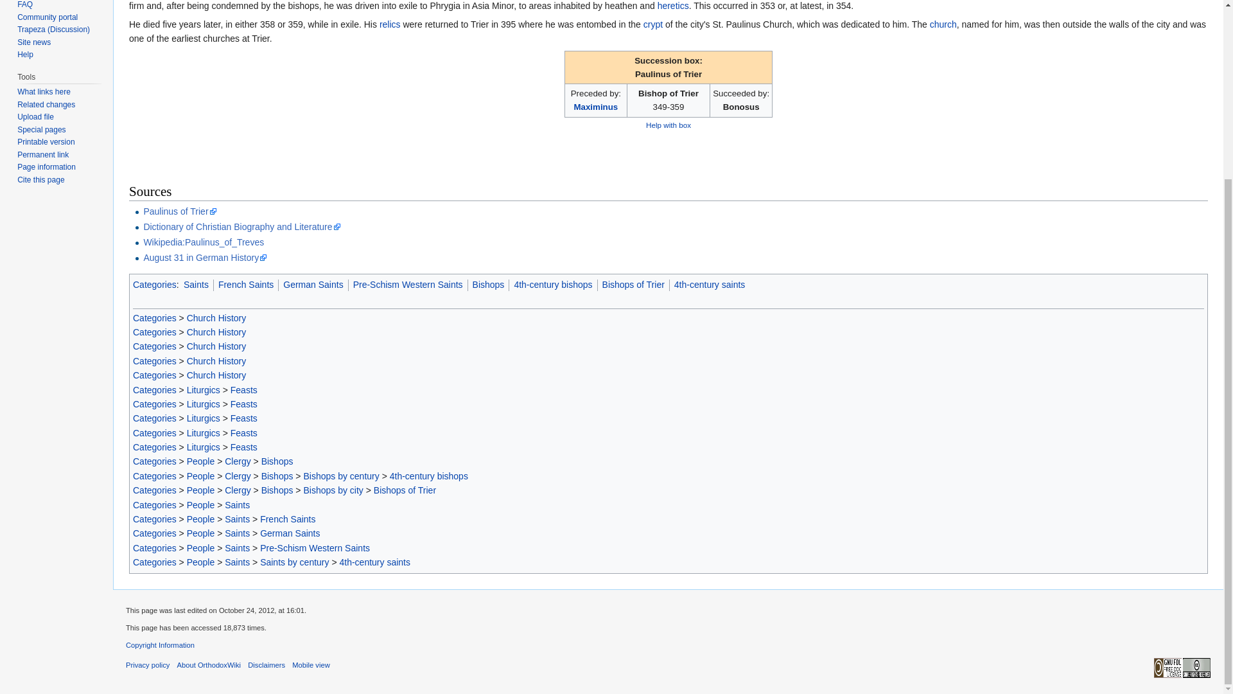  I want to click on Category:Saints, so click(196, 285).